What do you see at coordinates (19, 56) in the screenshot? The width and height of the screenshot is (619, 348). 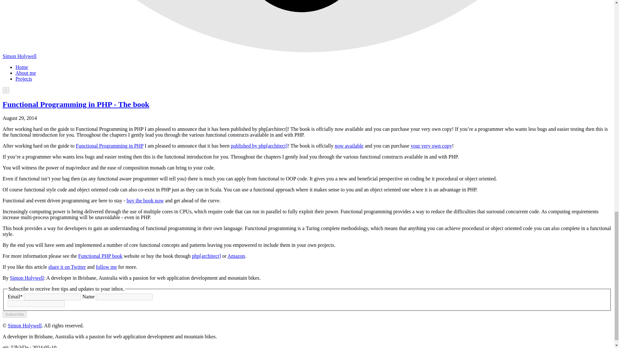 I see `Simon Holywell` at bounding box center [19, 56].